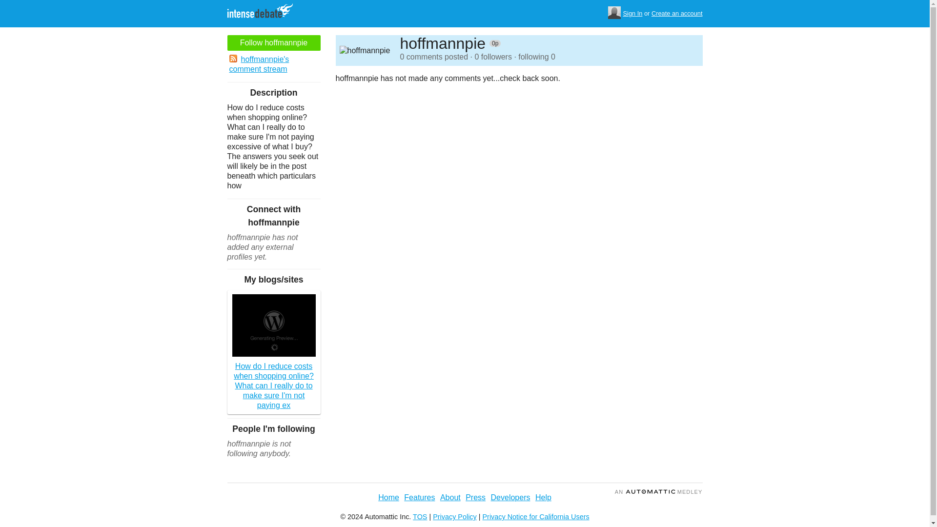 This screenshot has width=937, height=527. What do you see at coordinates (274, 64) in the screenshot?
I see `hoffmannpie's comment stream` at bounding box center [274, 64].